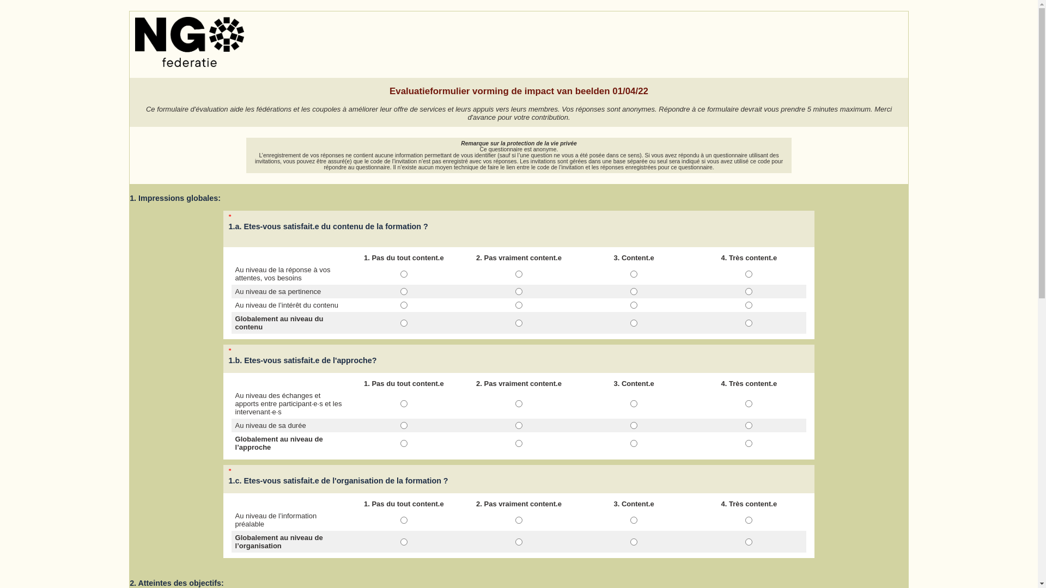 The image size is (1046, 588). What do you see at coordinates (404, 292) in the screenshot?
I see `1` at bounding box center [404, 292].